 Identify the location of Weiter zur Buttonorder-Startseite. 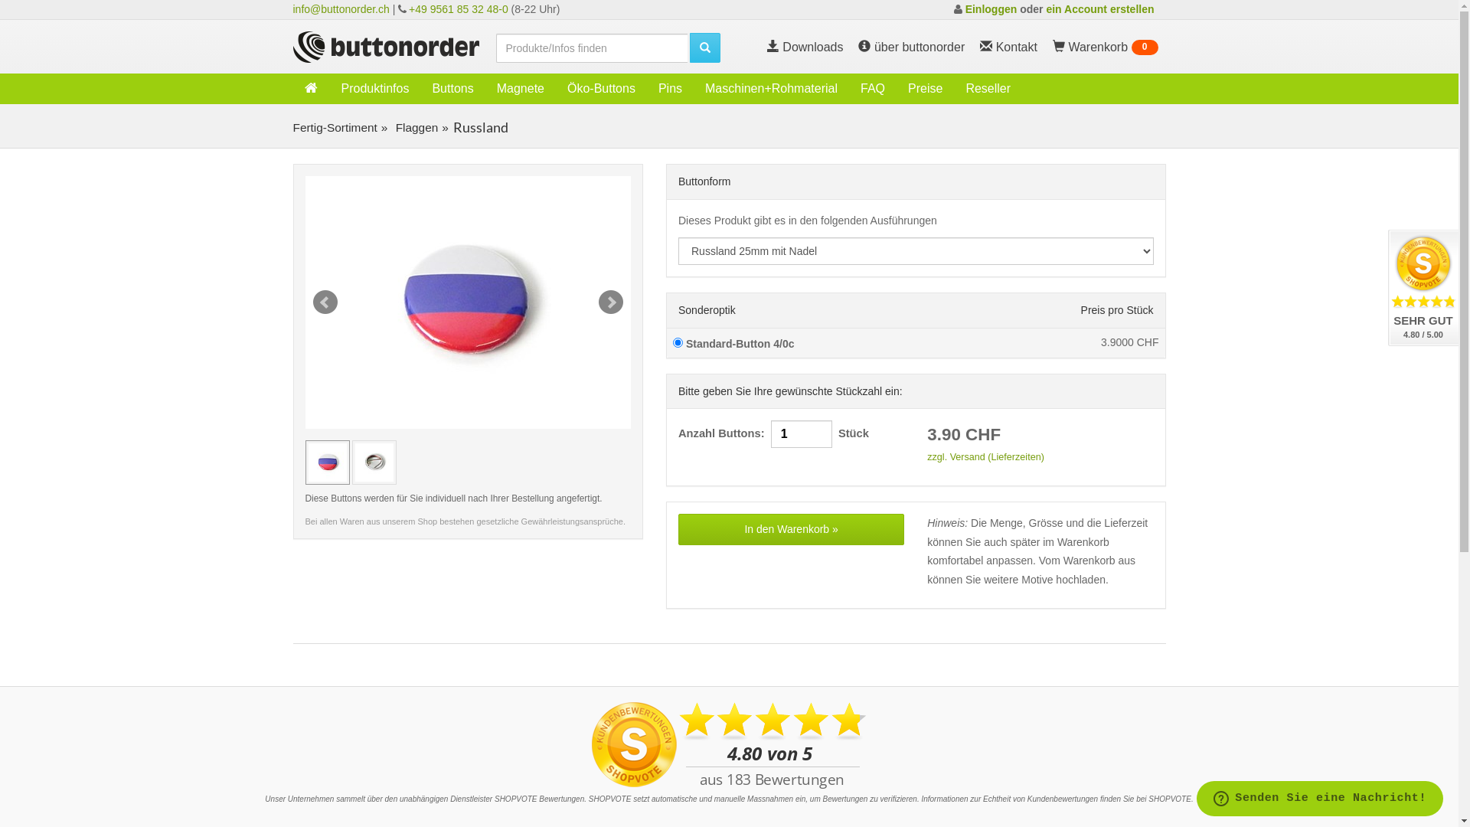
(386, 46).